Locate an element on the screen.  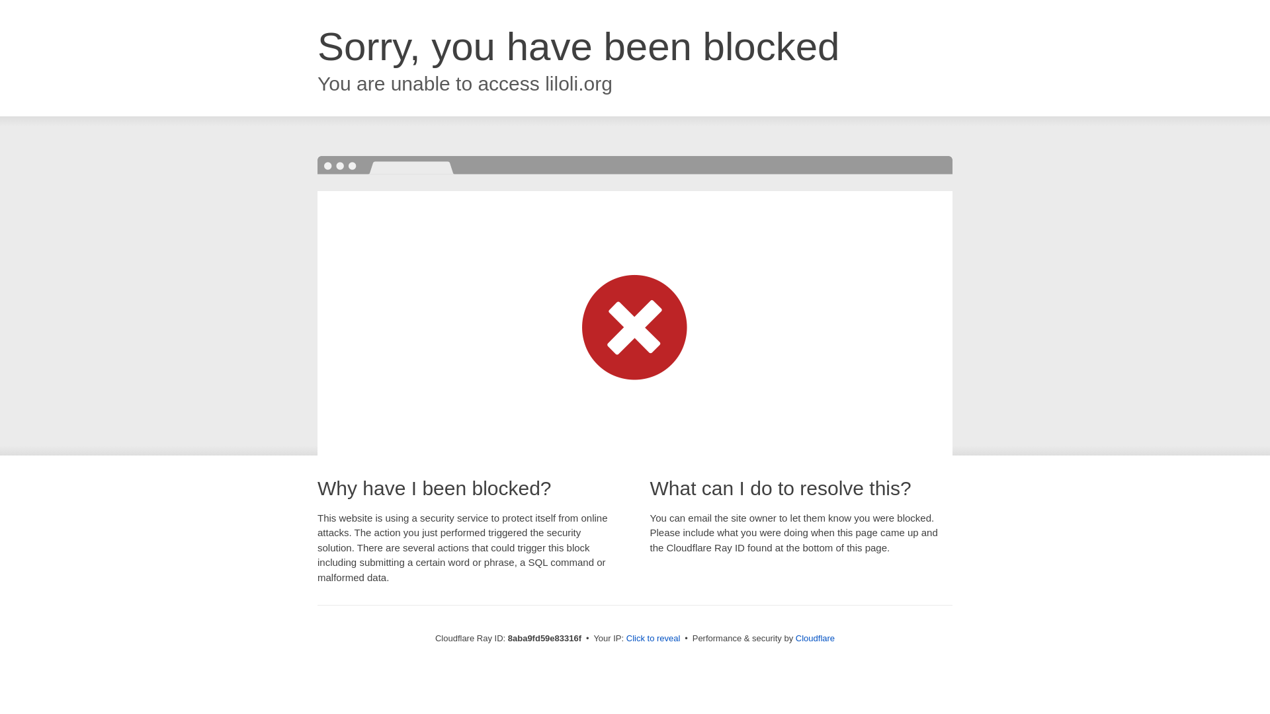
Click to reveal is located at coordinates (654, 639).